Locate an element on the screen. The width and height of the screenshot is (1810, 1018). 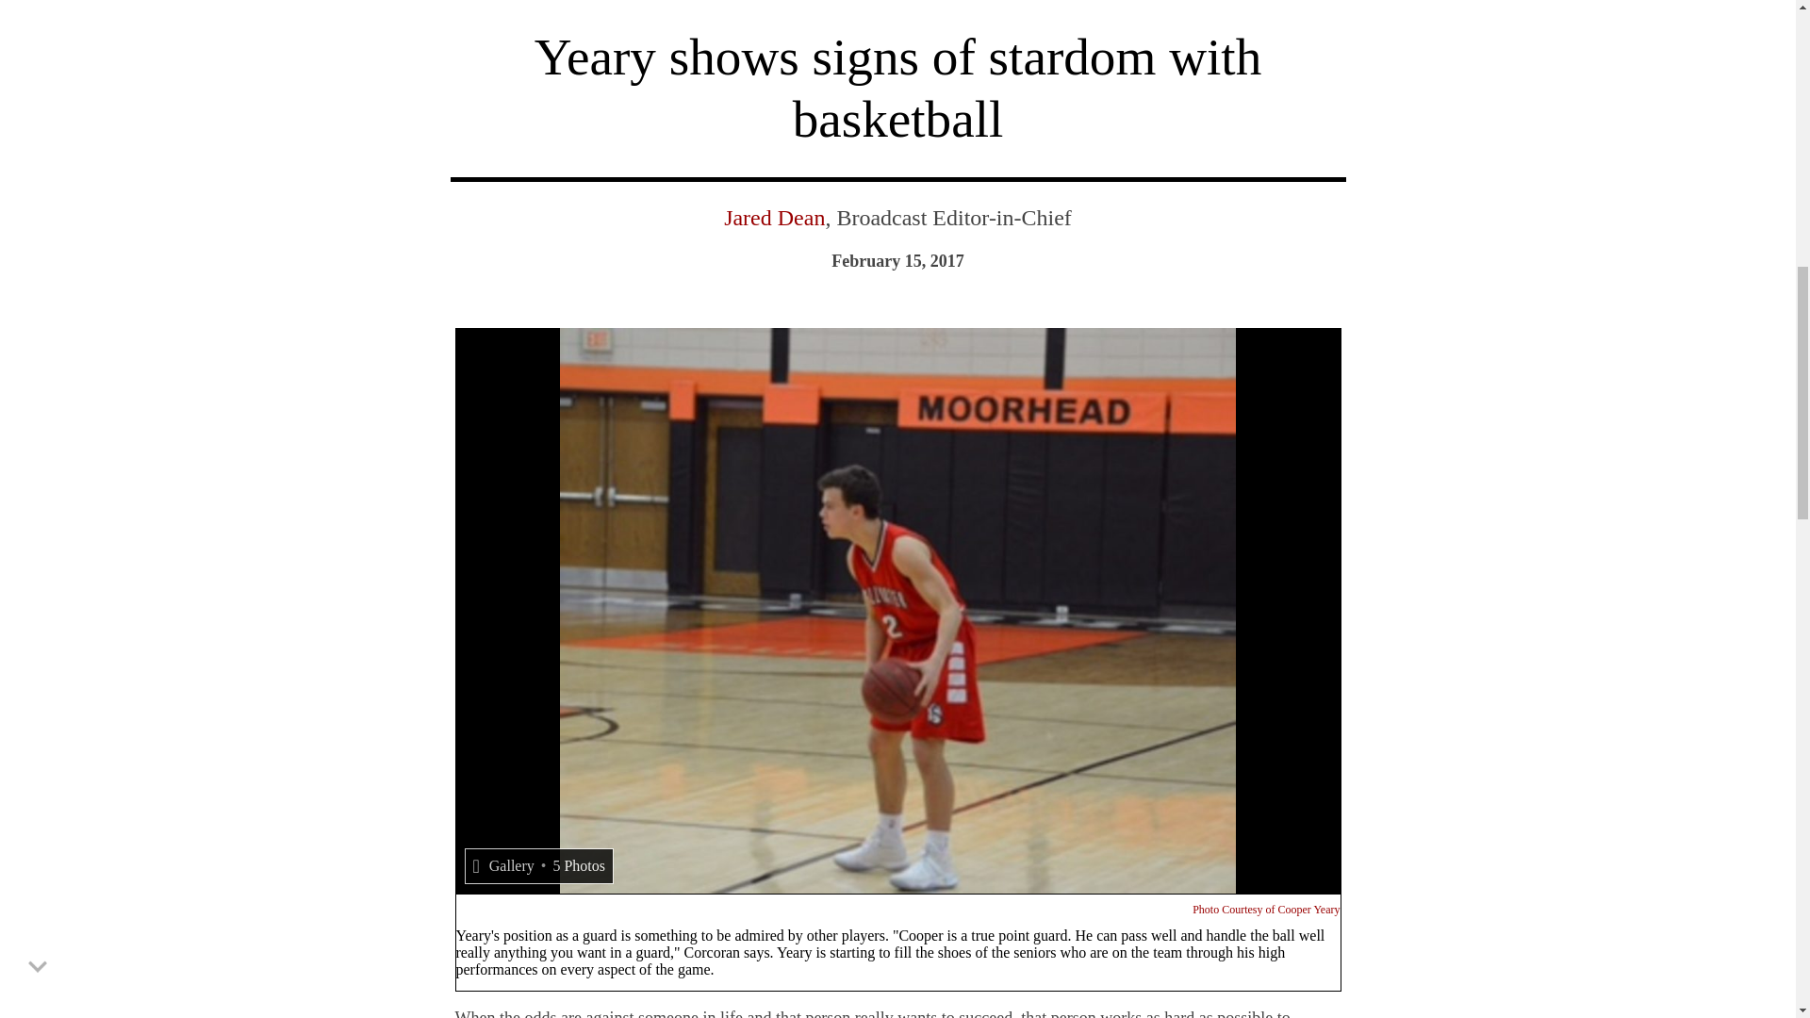
Photo Courtesy of Cooper Yeary is located at coordinates (1265, 909).